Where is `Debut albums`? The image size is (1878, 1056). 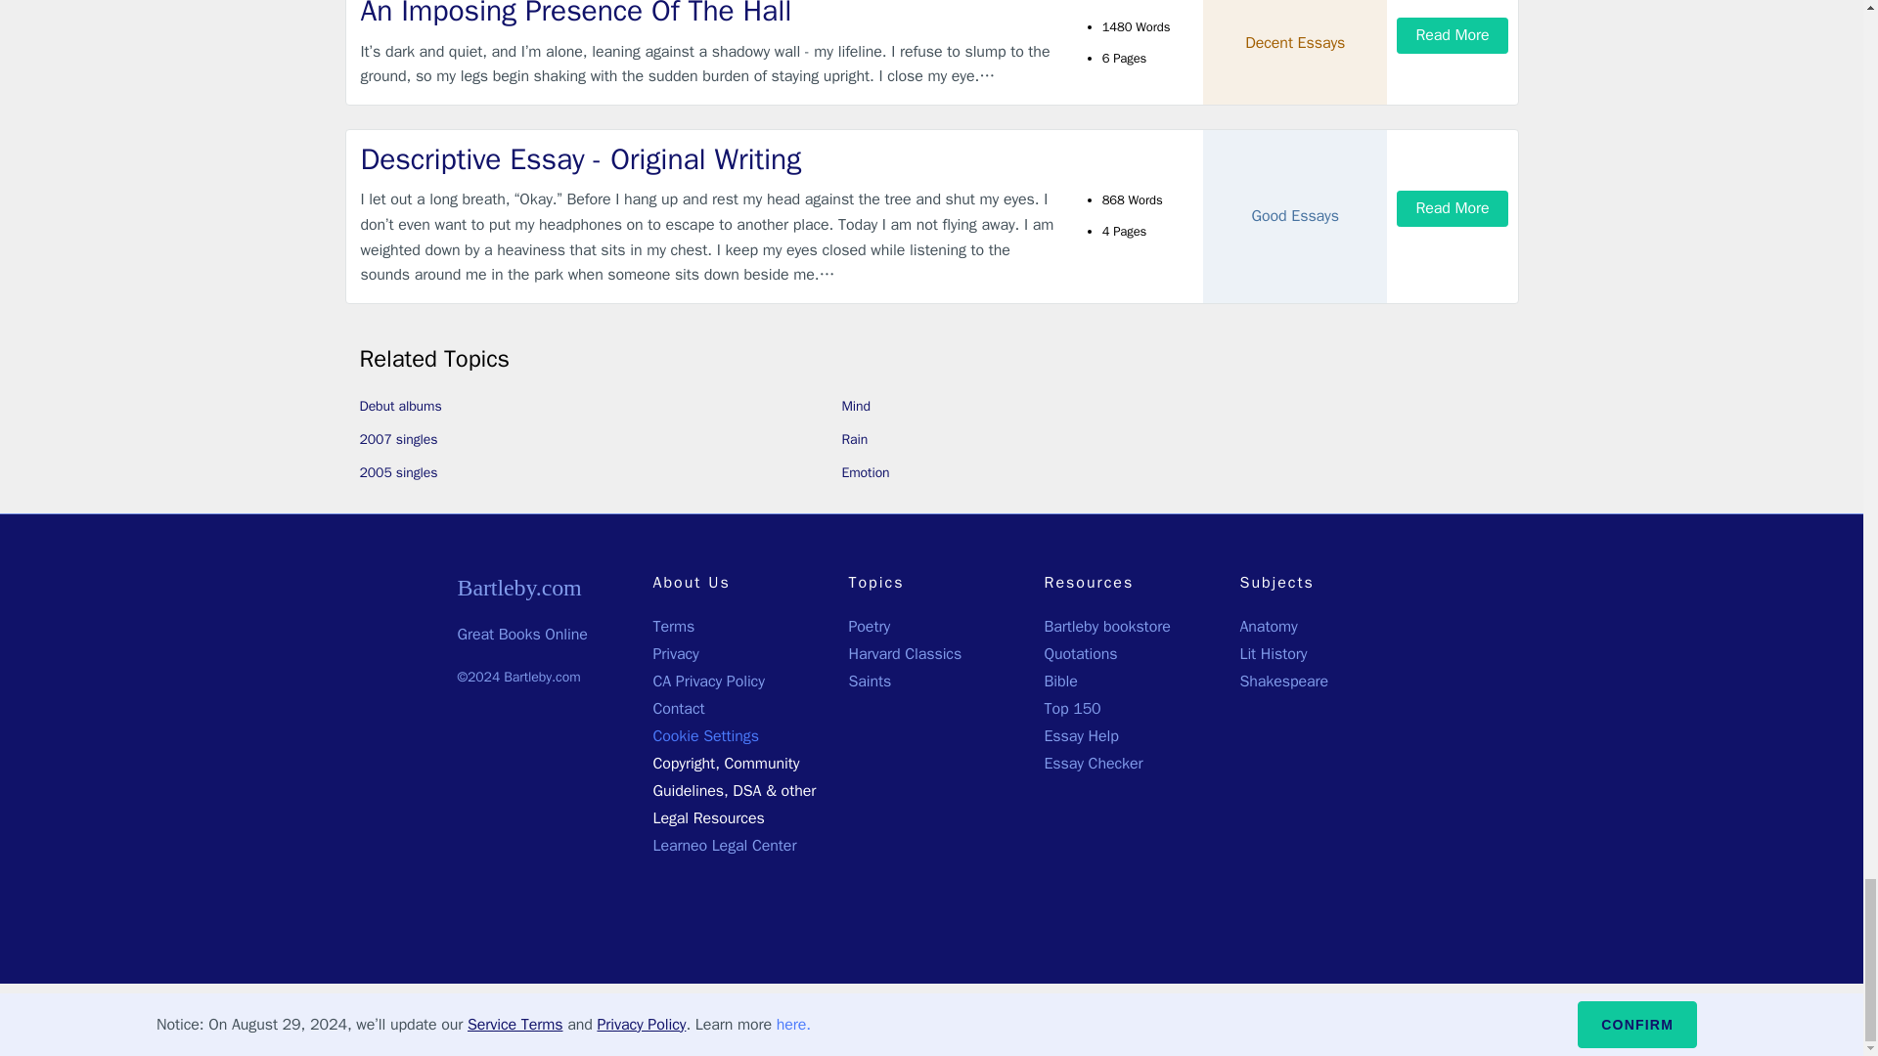 Debut albums is located at coordinates (401, 407).